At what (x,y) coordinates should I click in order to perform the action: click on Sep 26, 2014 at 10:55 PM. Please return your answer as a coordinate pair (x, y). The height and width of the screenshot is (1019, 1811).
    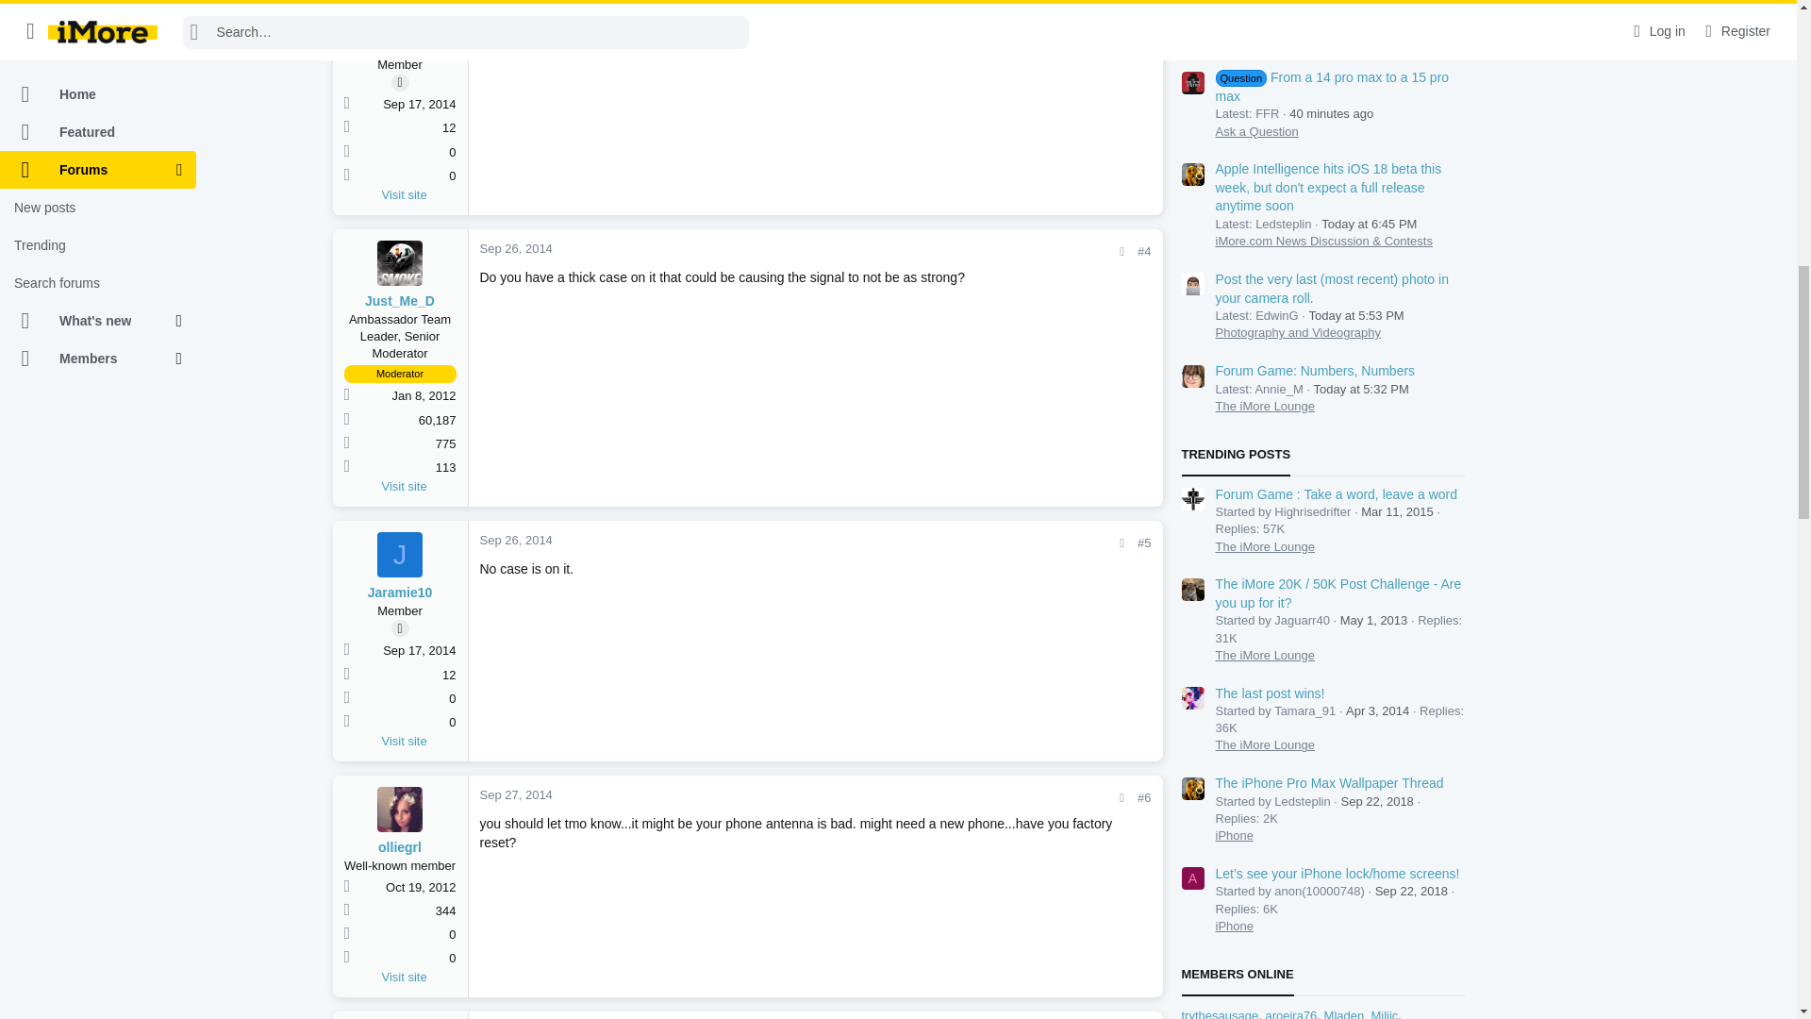
    Looking at the image, I should click on (515, 540).